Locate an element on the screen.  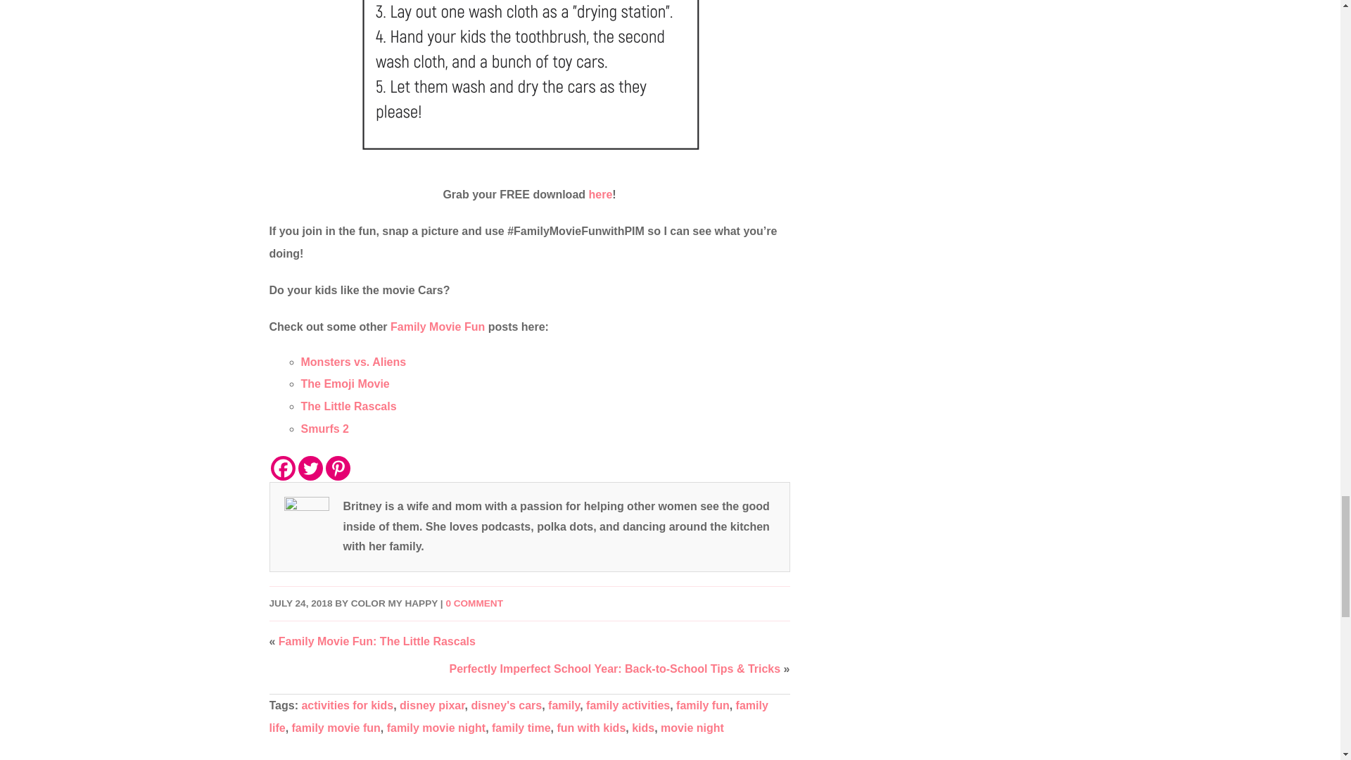
The Emoji Movie is located at coordinates (345, 384).